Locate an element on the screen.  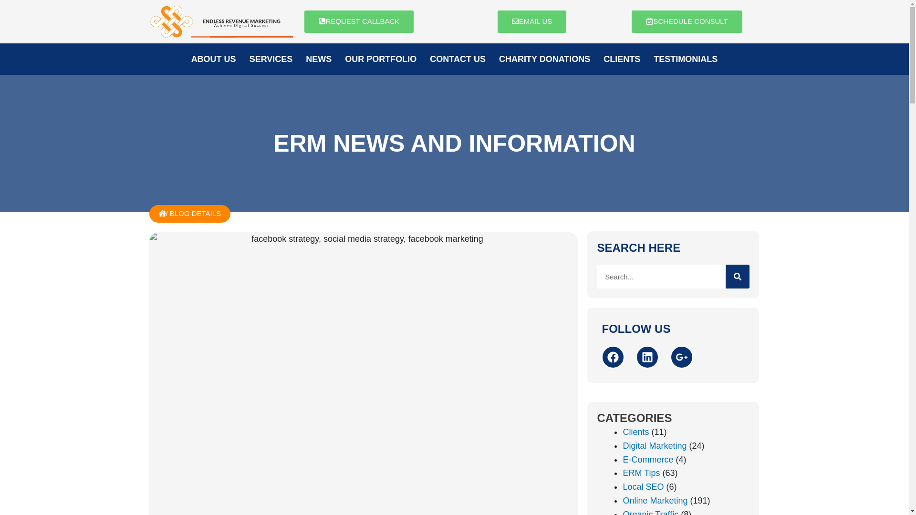
OUR PORTFOLIO is located at coordinates (381, 59).